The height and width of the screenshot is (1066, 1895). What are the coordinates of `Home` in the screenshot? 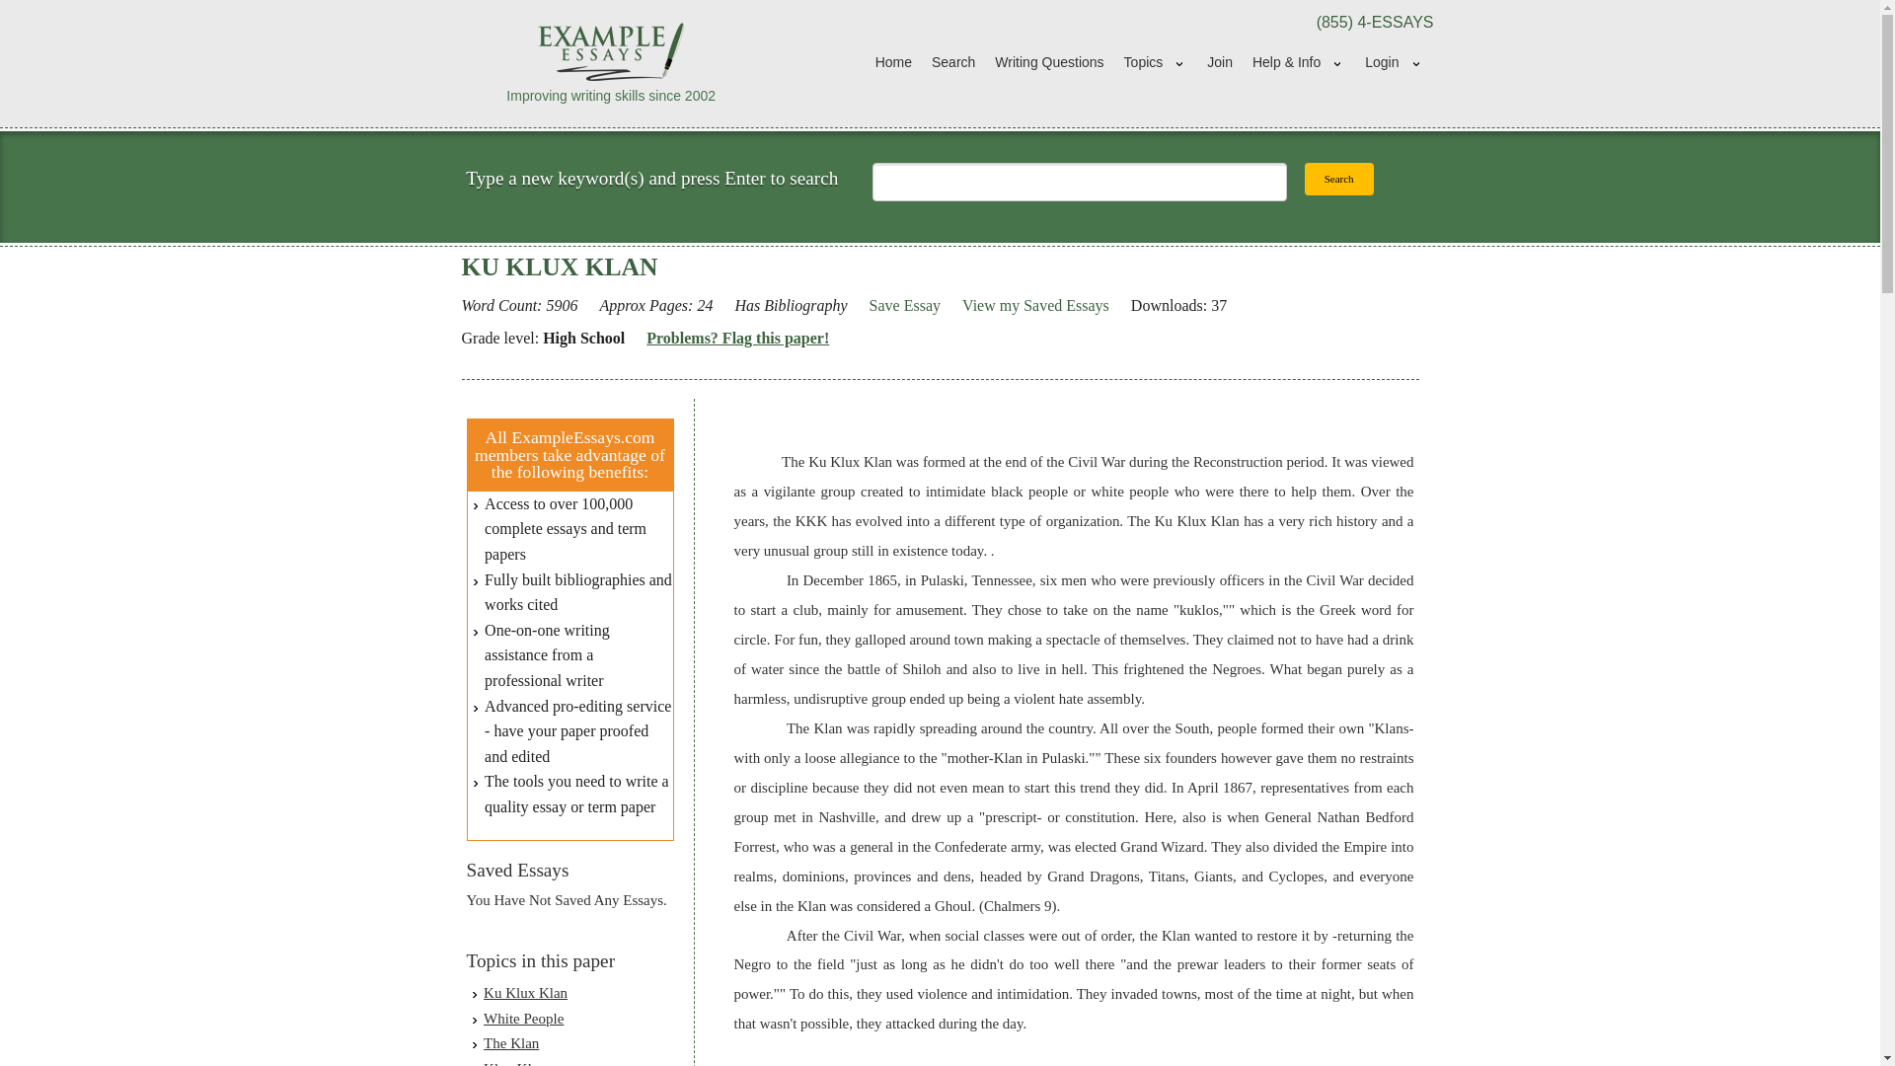 It's located at (893, 63).